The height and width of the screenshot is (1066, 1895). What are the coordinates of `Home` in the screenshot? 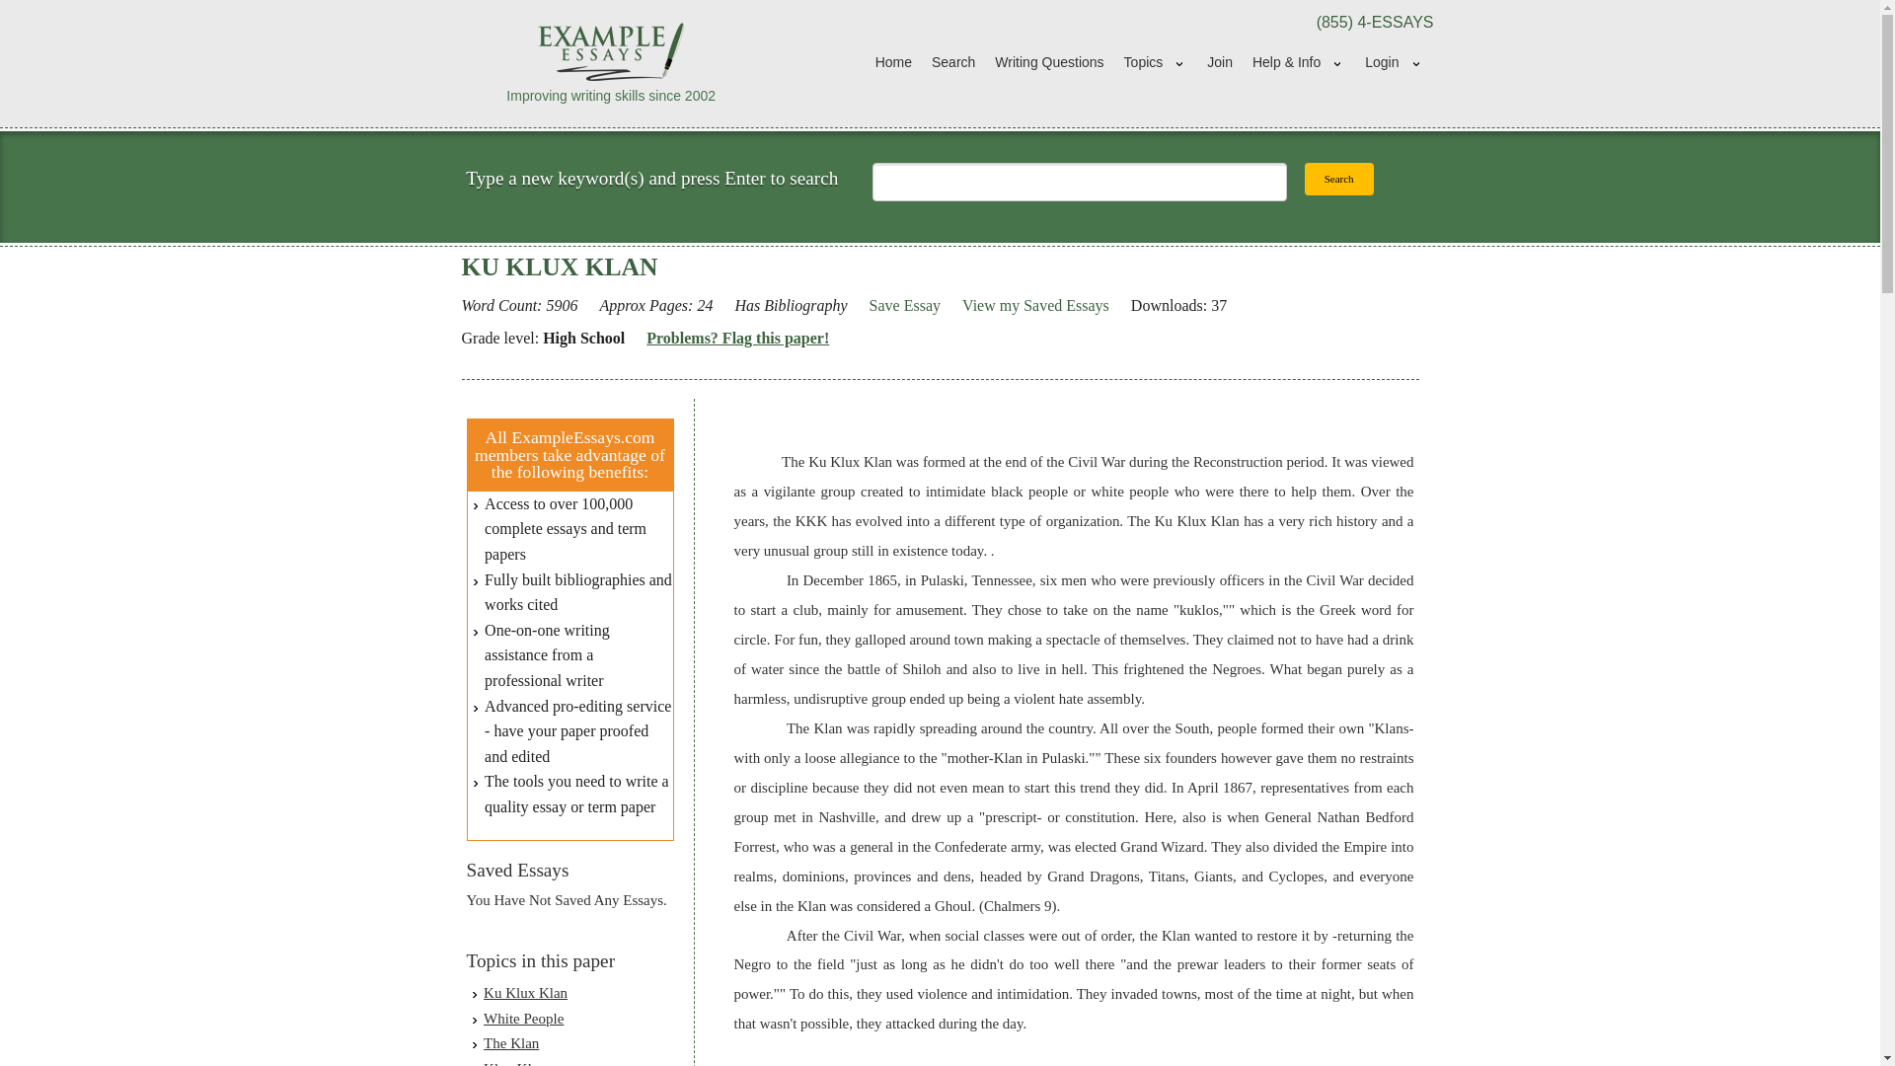 It's located at (893, 63).